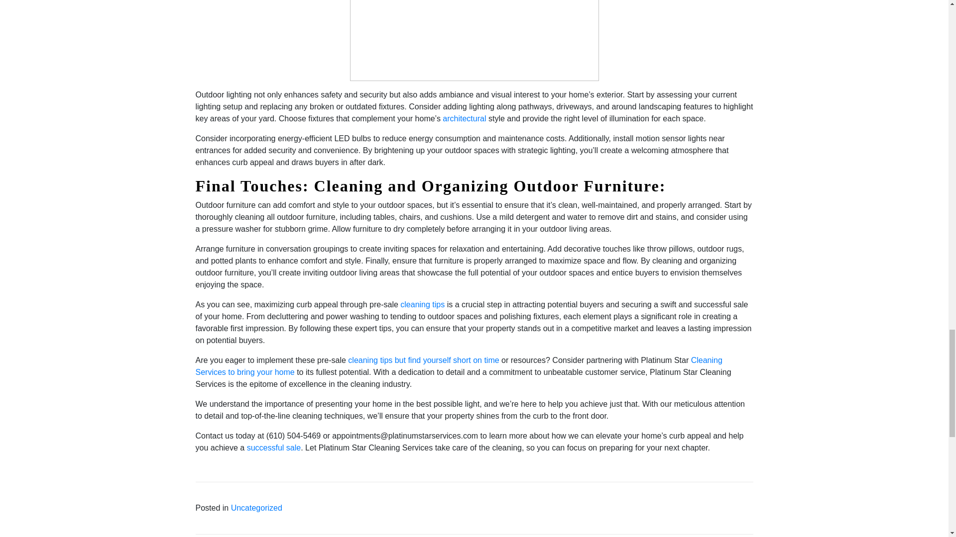  Describe the element at coordinates (274, 447) in the screenshot. I see `successful sale` at that location.